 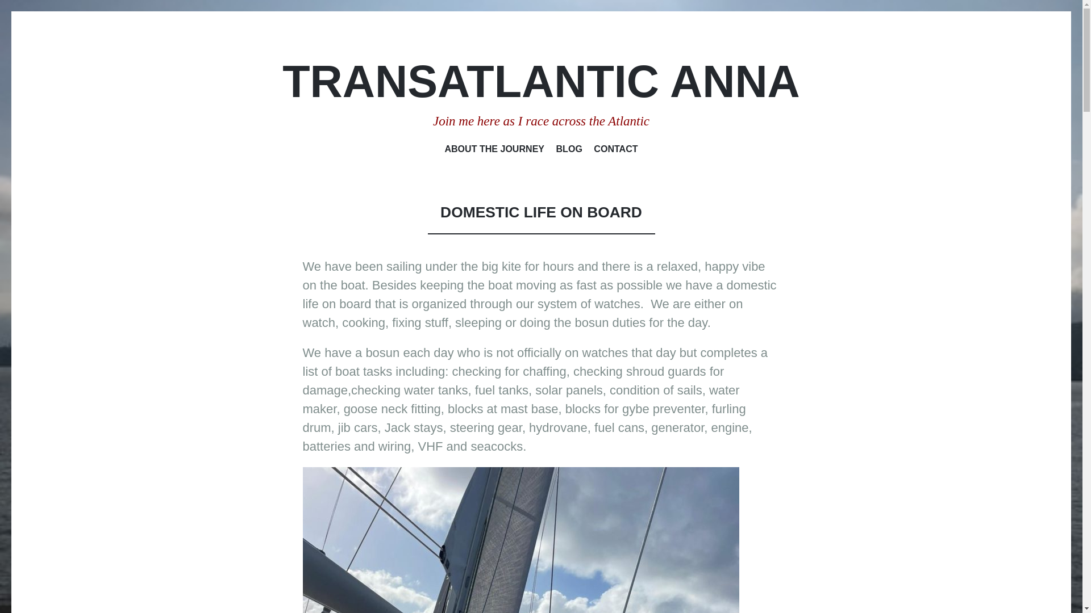 I want to click on BLOG, so click(x=569, y=150).